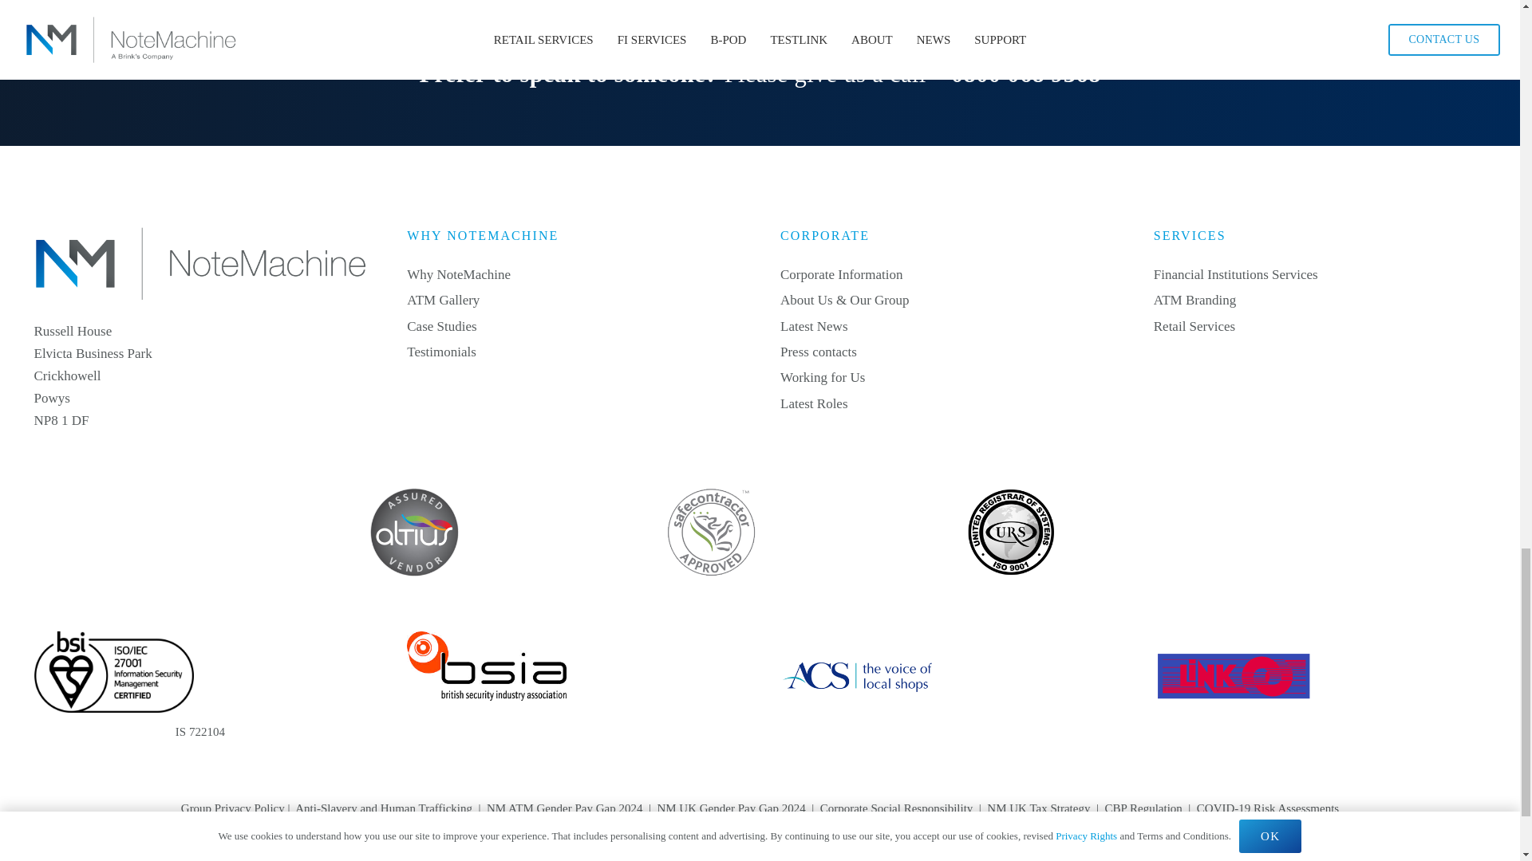  What do you see at coordinates (814, 403) in the screenshot?
I see `Latest Roles` at bounding box center [814, 403].